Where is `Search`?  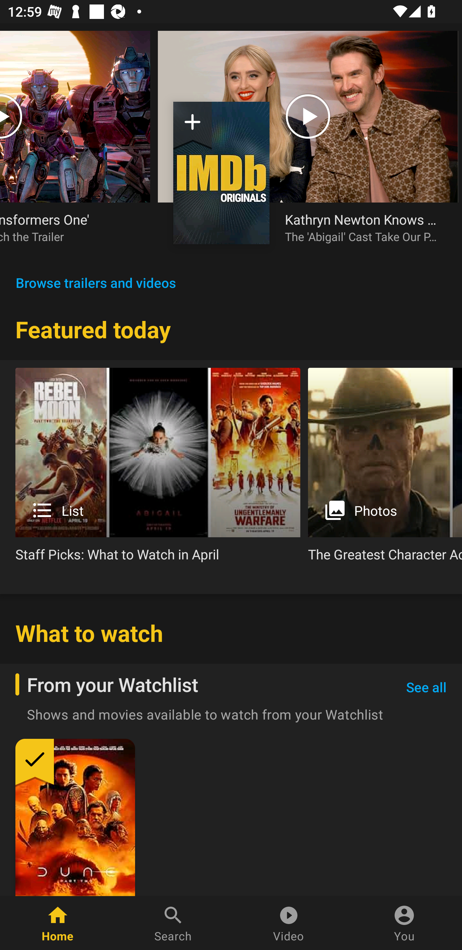
Search is located at coordinates (173, 923).